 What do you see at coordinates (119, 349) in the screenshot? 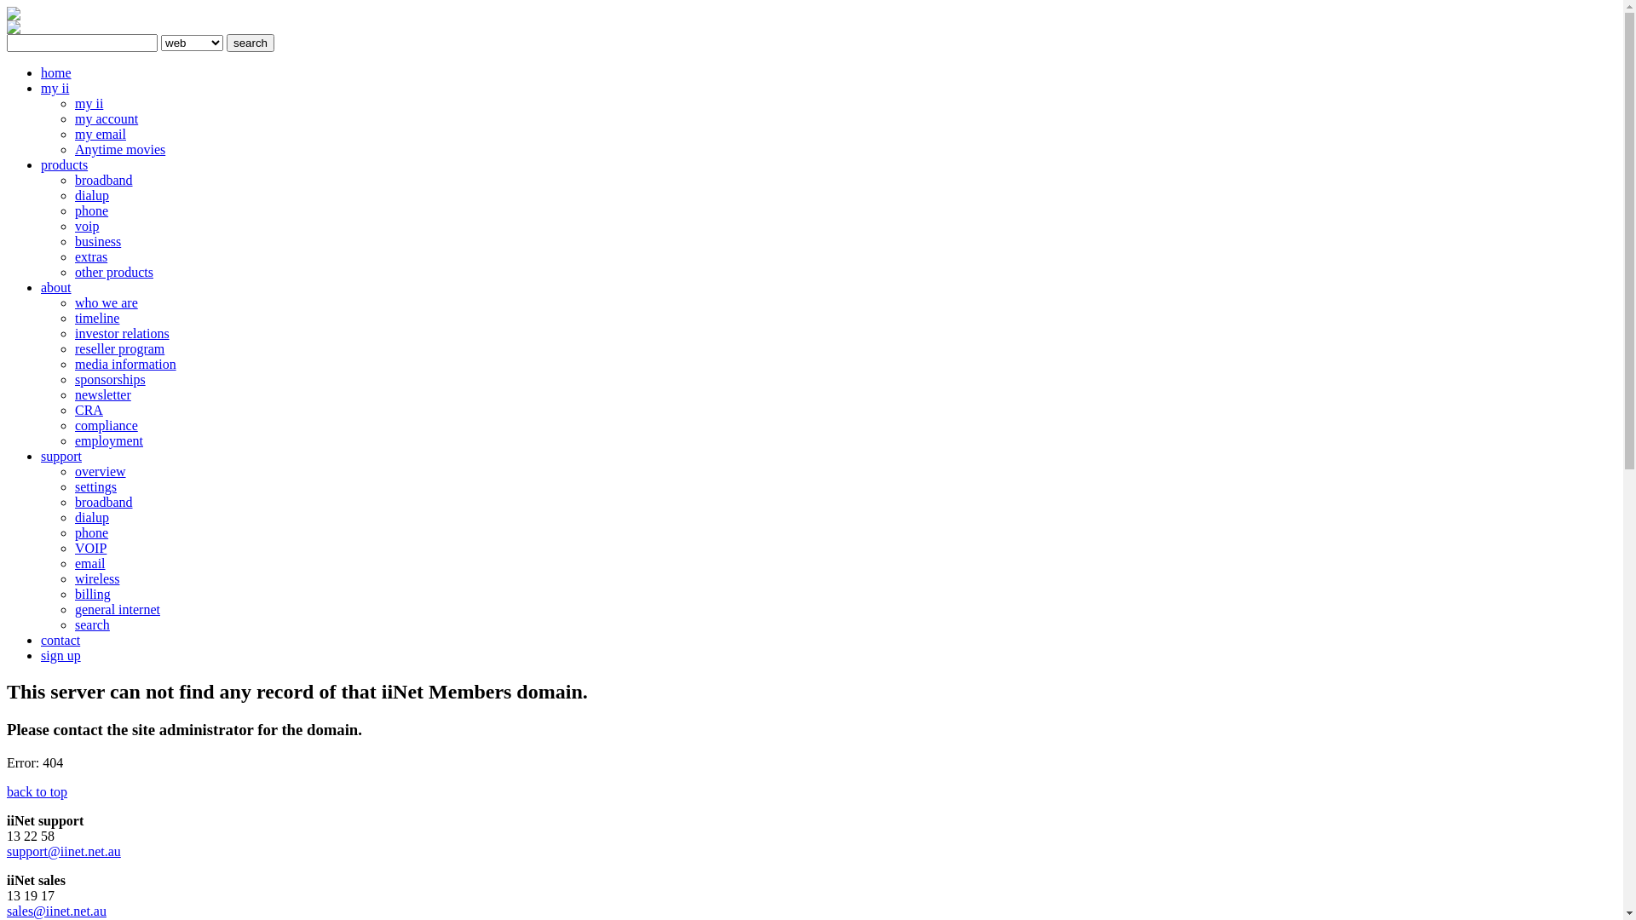
I see `reseller program` at bounding box center [119, 349].